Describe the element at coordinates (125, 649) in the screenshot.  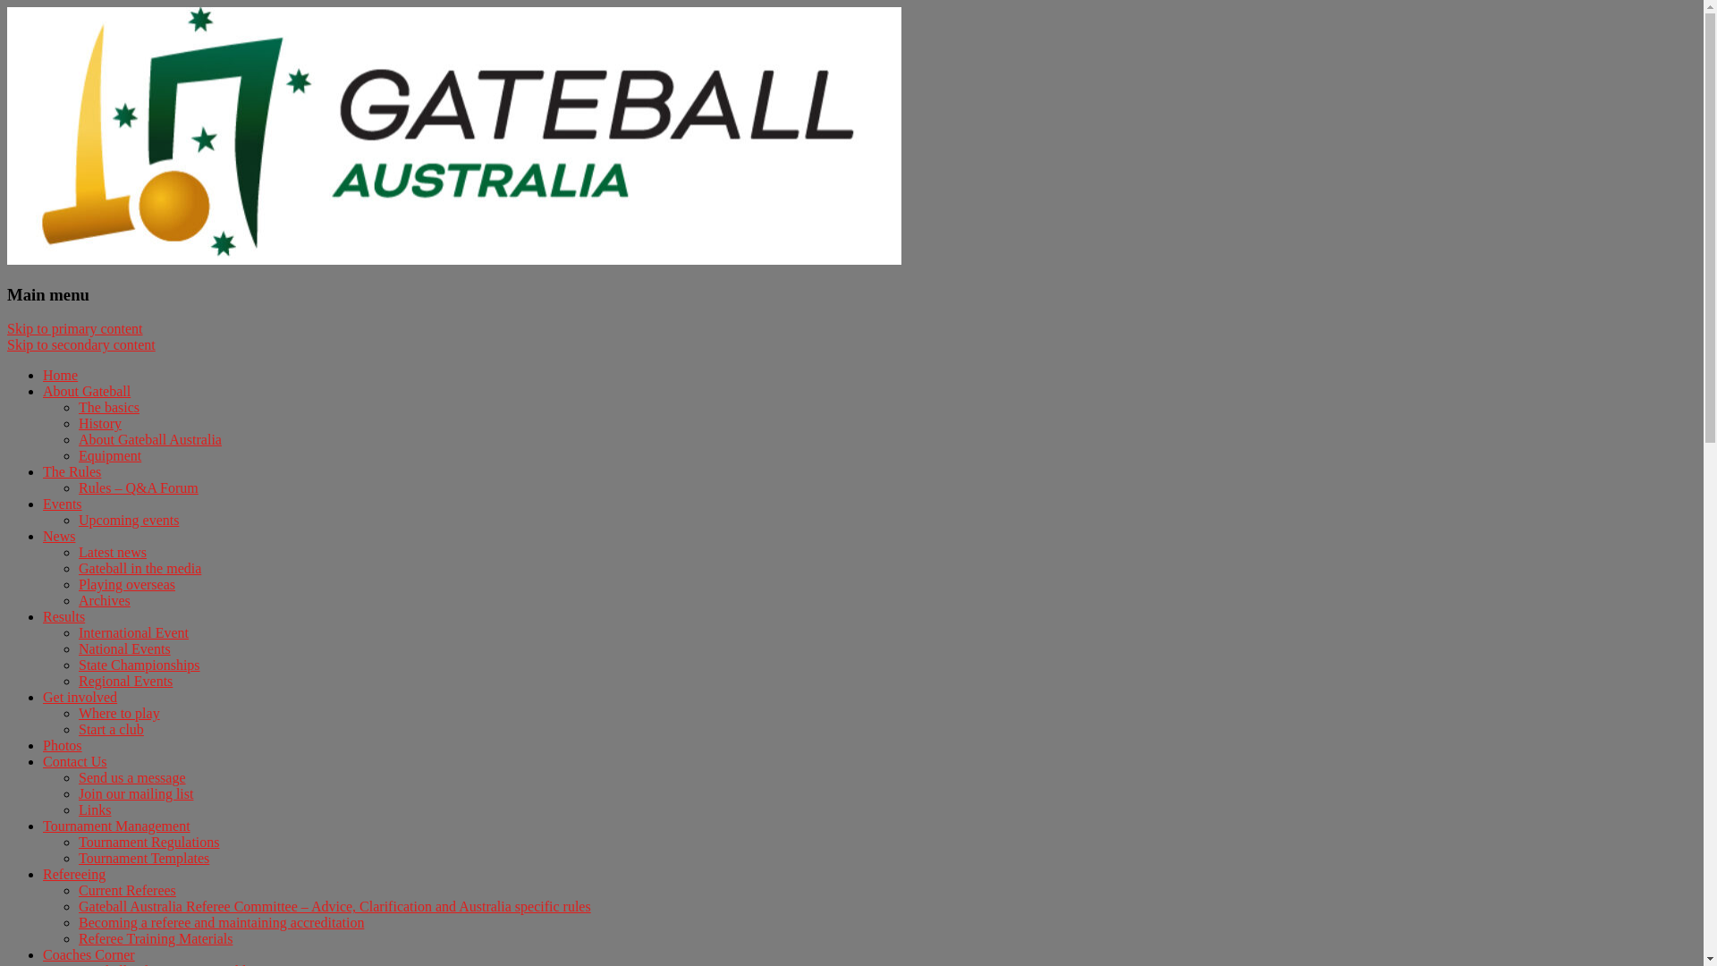
I see `National Events` at that location.